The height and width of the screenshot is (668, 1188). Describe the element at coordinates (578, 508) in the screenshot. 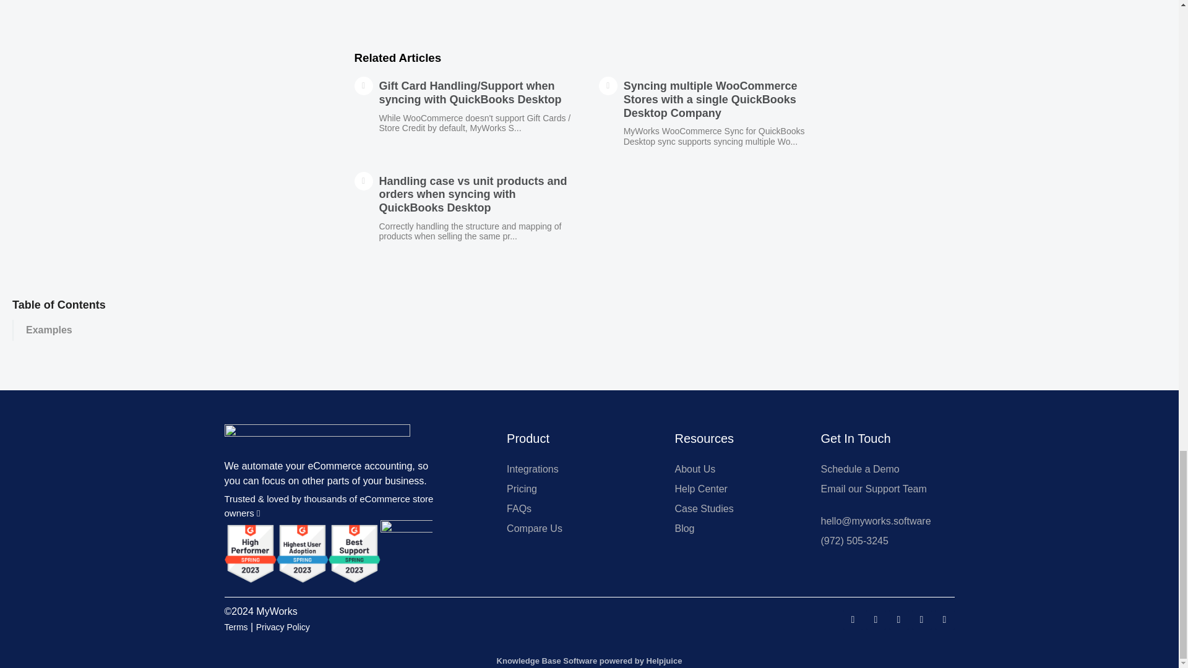

I see `FAQs` at that location.